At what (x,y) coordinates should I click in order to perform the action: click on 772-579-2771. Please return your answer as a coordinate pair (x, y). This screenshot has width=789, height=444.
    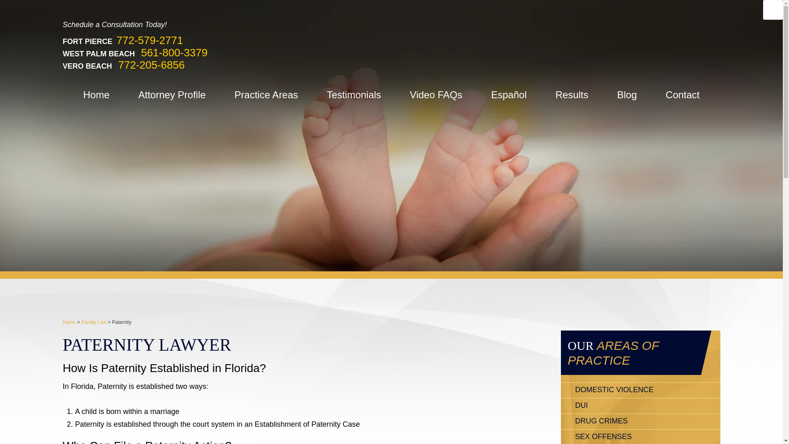
    Looking at the image, I should click on (150, 40).